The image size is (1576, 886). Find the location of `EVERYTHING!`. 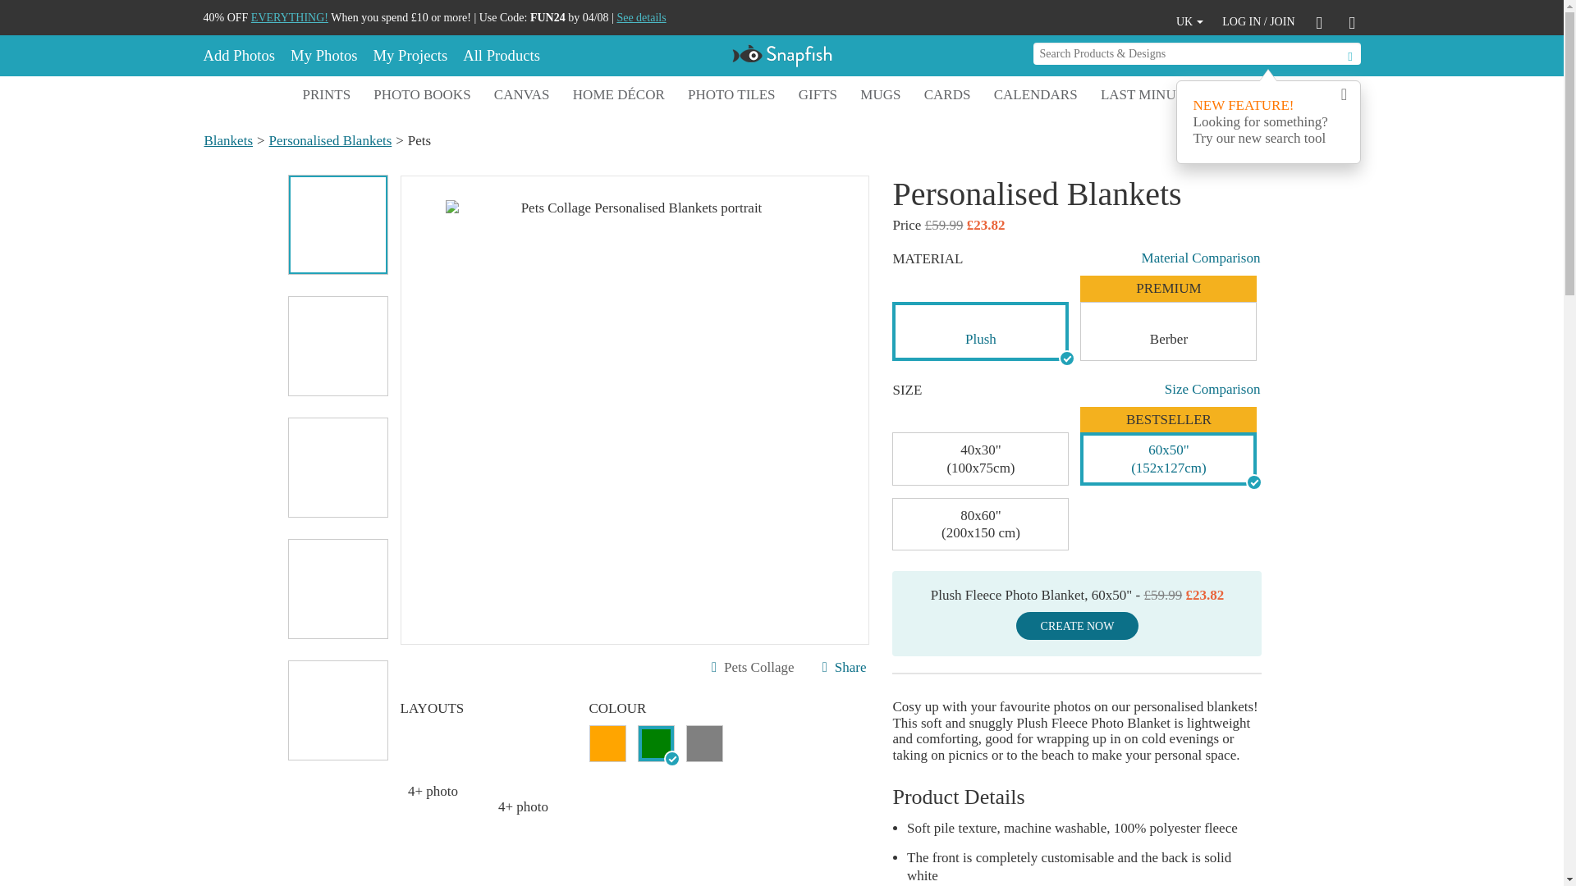

EVERYTHING! is located at coordinates (289, 18).